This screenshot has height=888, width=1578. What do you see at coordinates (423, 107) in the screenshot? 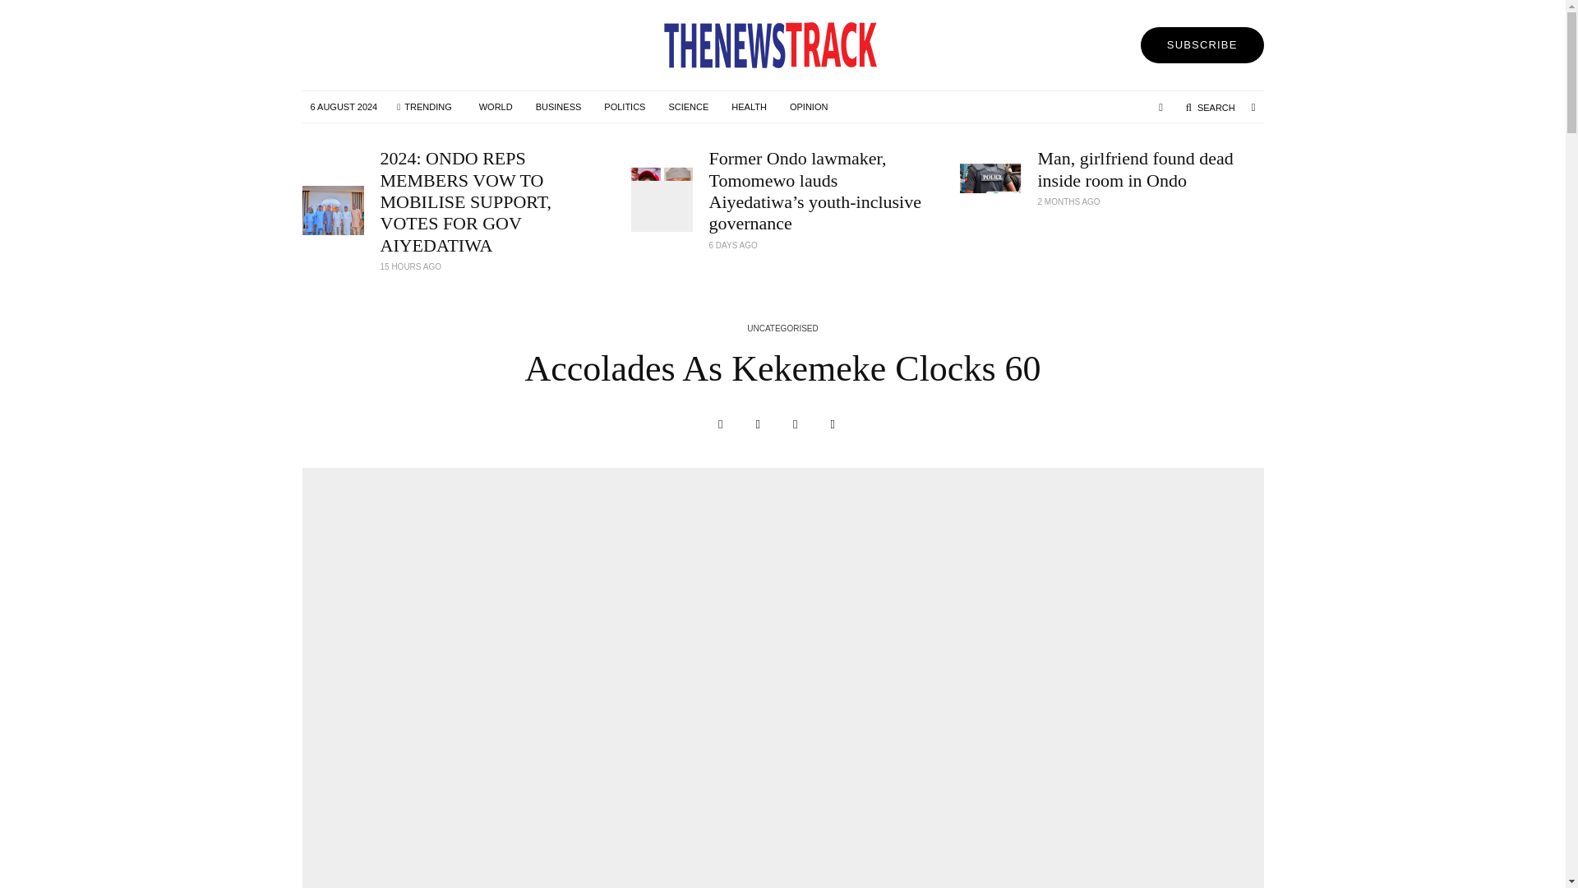
I see `TRENDING` at bounding box center [423, 107].